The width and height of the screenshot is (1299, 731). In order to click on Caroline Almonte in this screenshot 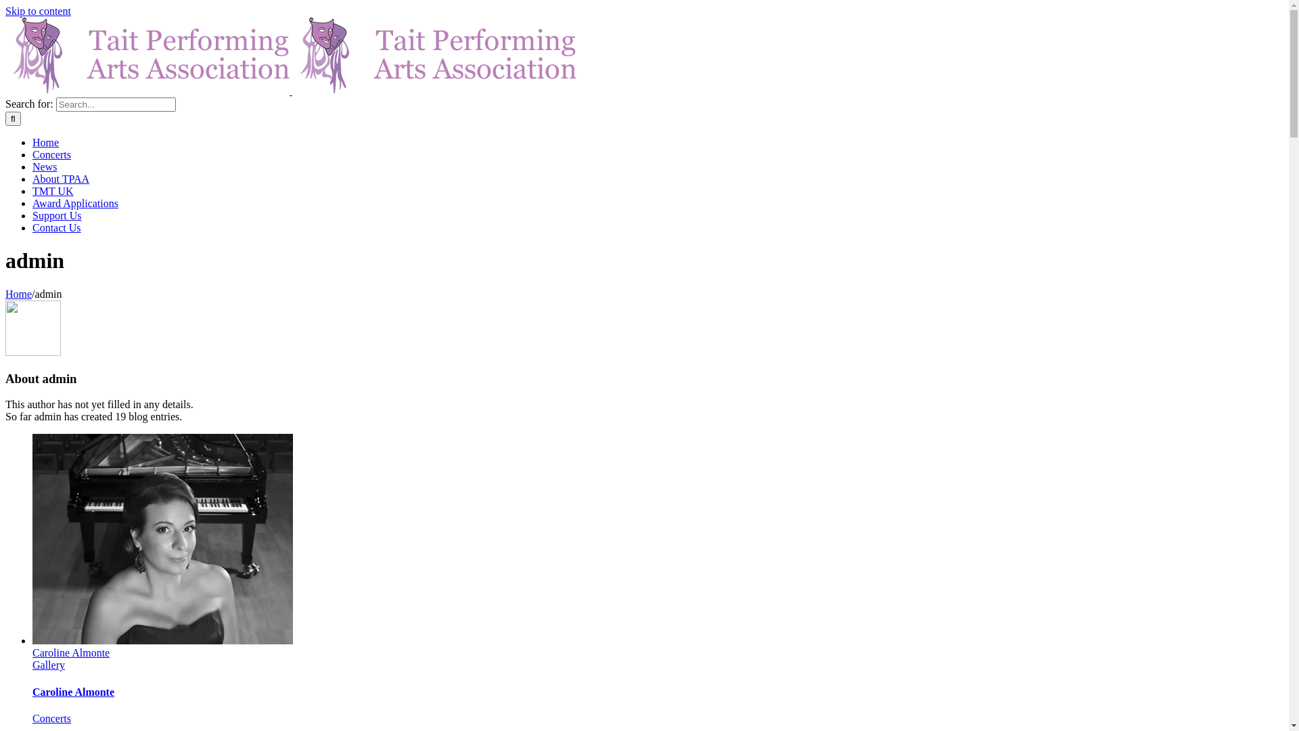, I will do `click(73, 692)`.